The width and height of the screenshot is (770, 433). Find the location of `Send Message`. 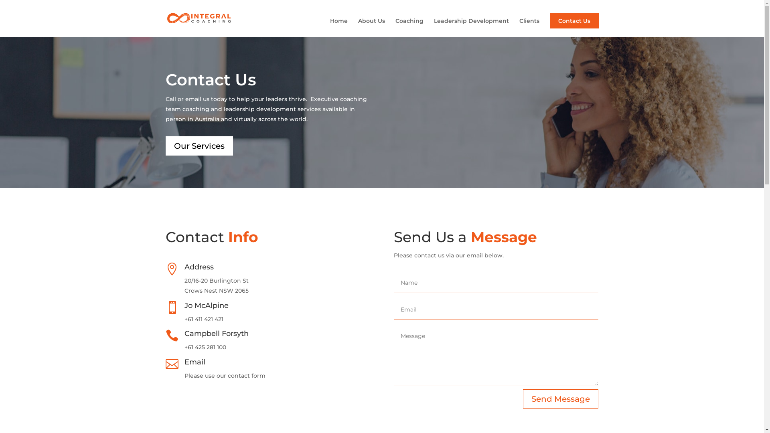

Send Message is located at coordinates (561, 399).